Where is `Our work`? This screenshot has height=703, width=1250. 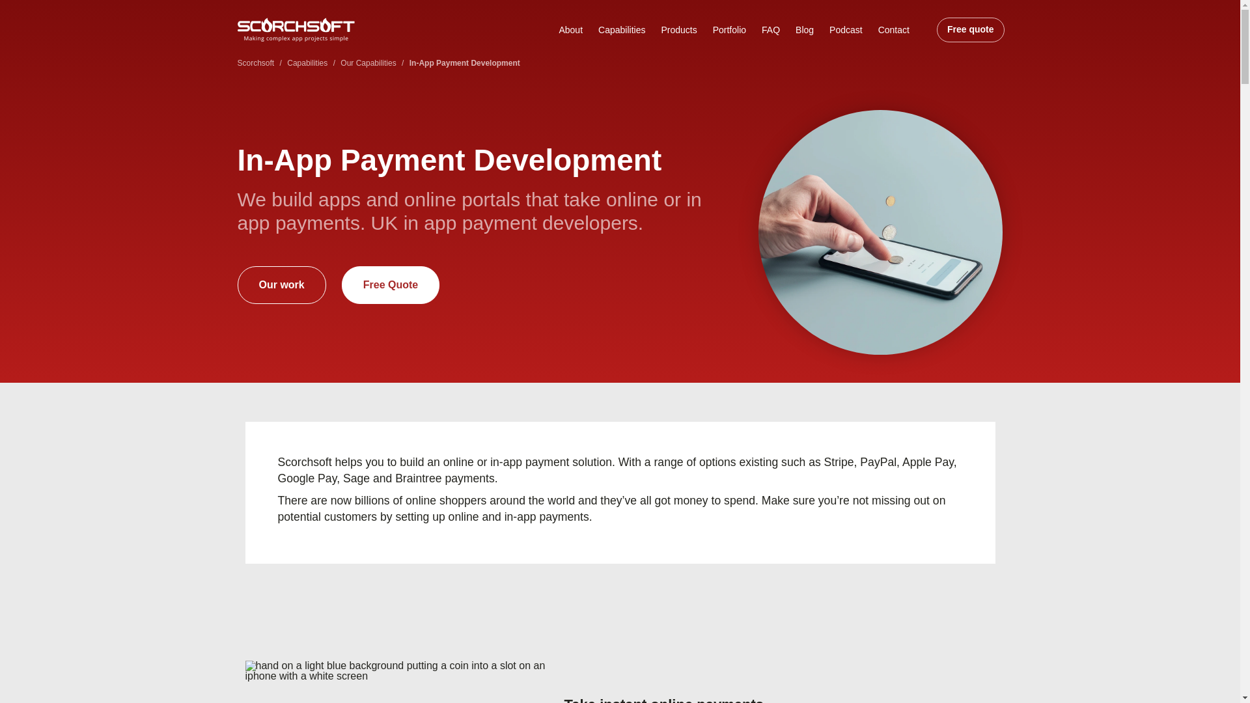
Our work is located at coordinates (281, 285).